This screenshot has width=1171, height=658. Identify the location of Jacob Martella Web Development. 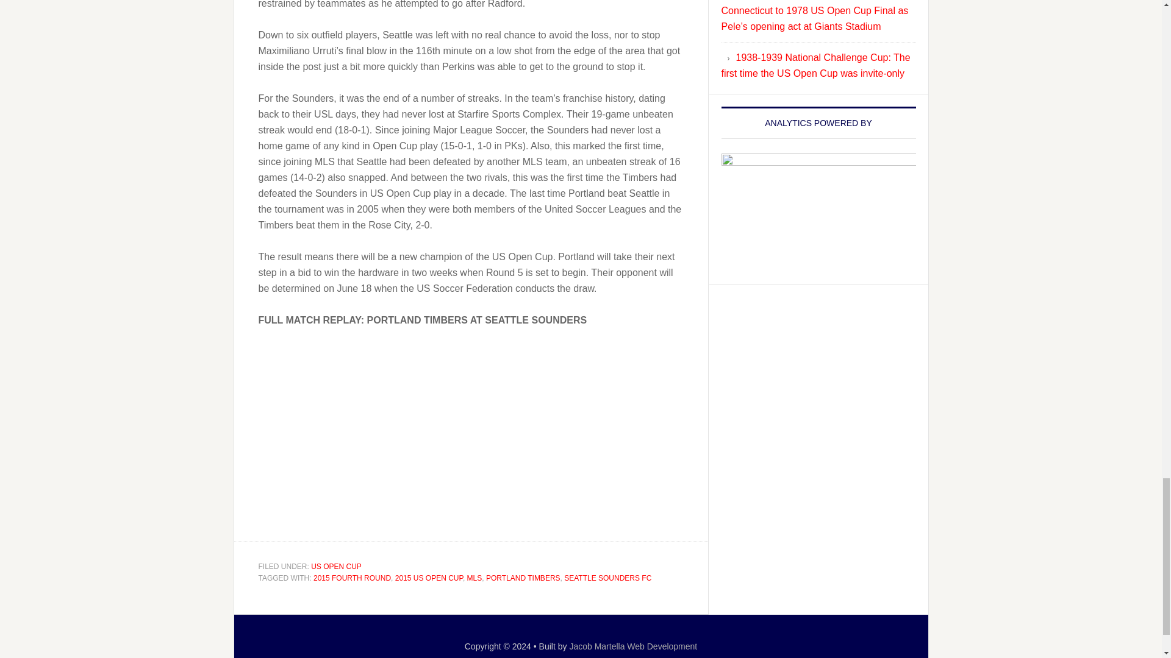
(633, 646).